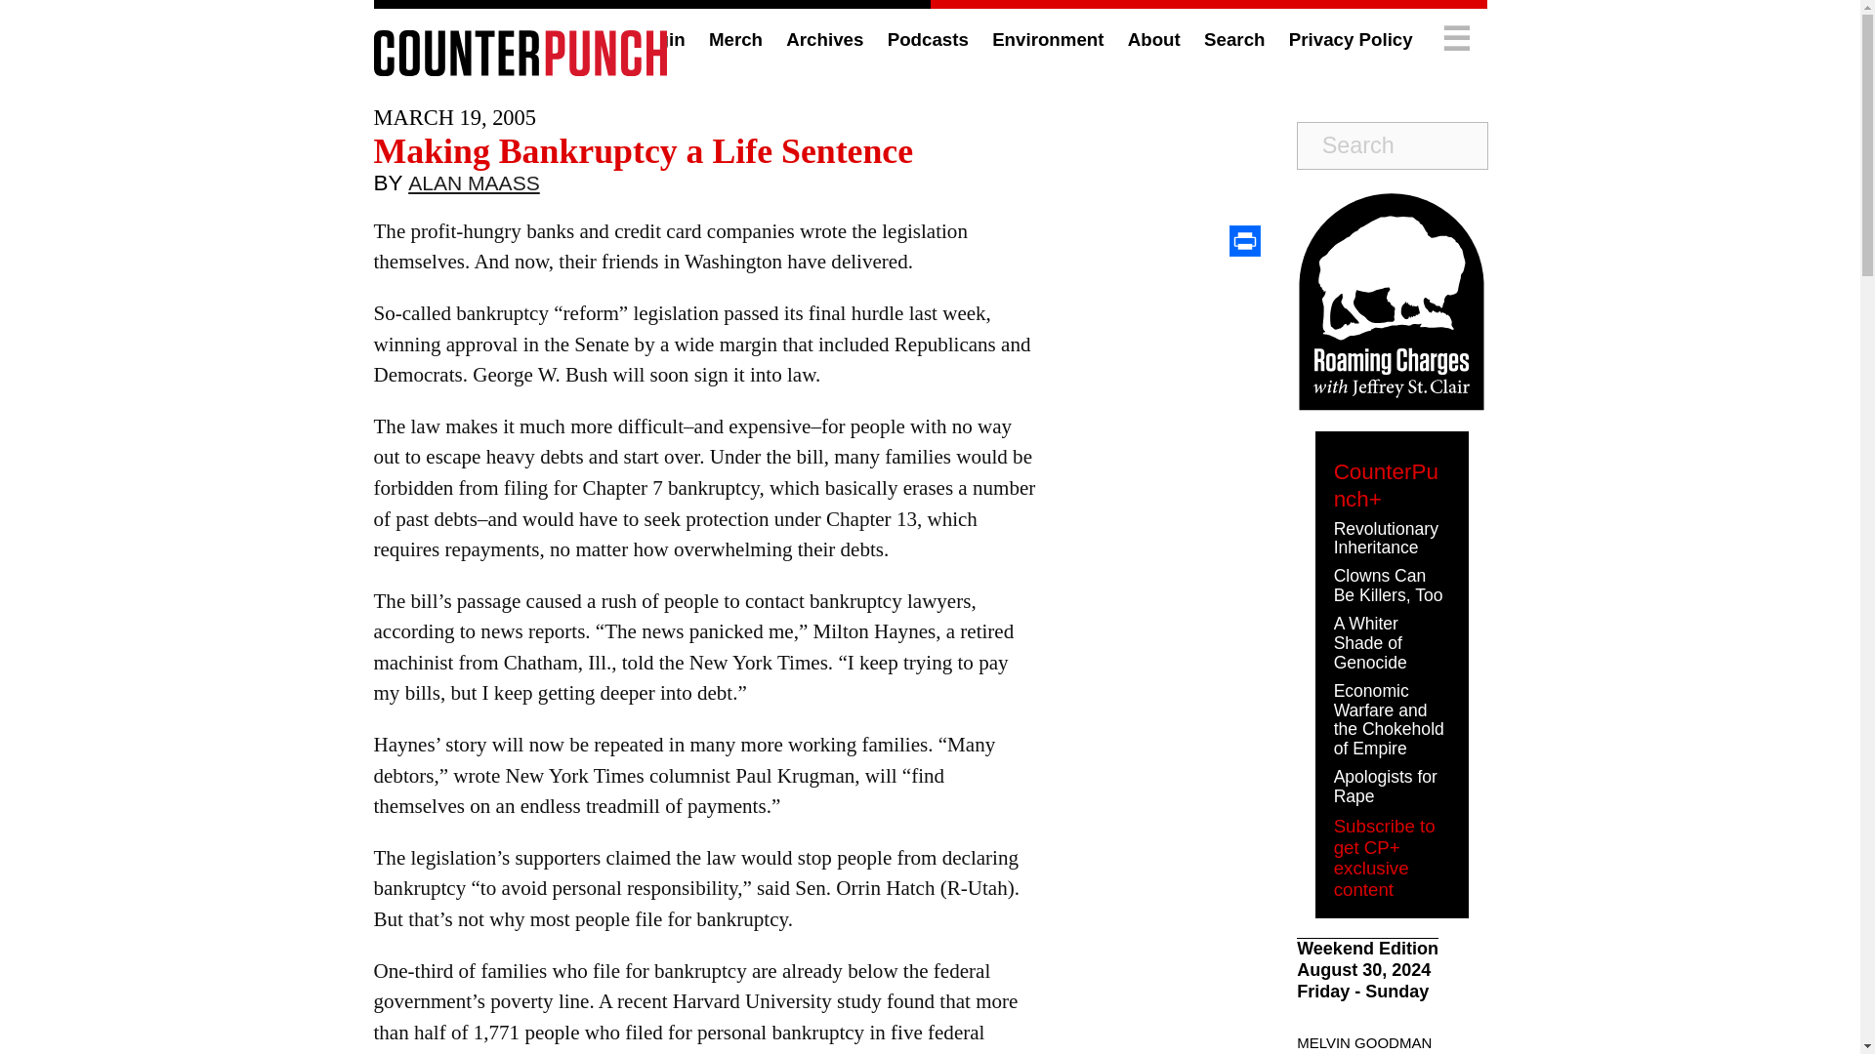 Image resolution: width=1875 pixels, height=1054 pixels. What do you see at coordinates (1385, 787) in the screenshot?
I see `Apologists for Rape` at bounding box center [1385, 787].